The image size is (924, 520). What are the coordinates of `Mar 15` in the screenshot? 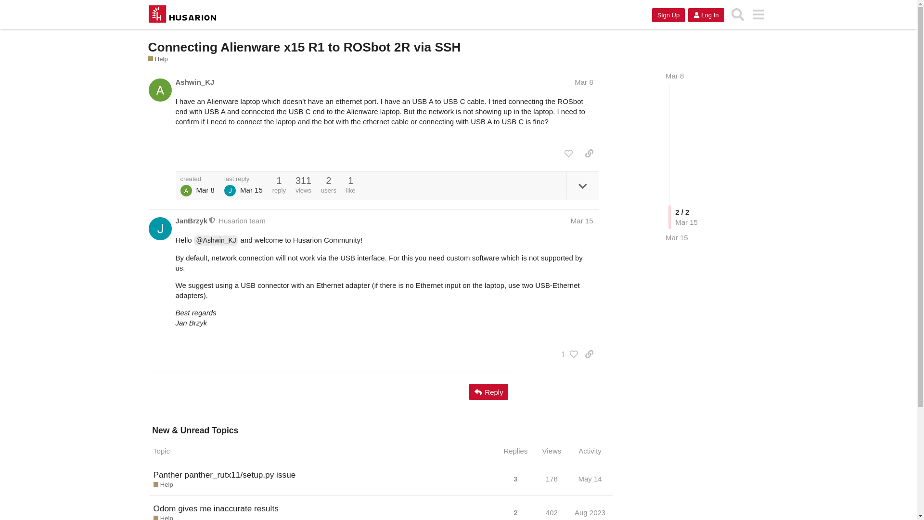 It's located at (677, 237).